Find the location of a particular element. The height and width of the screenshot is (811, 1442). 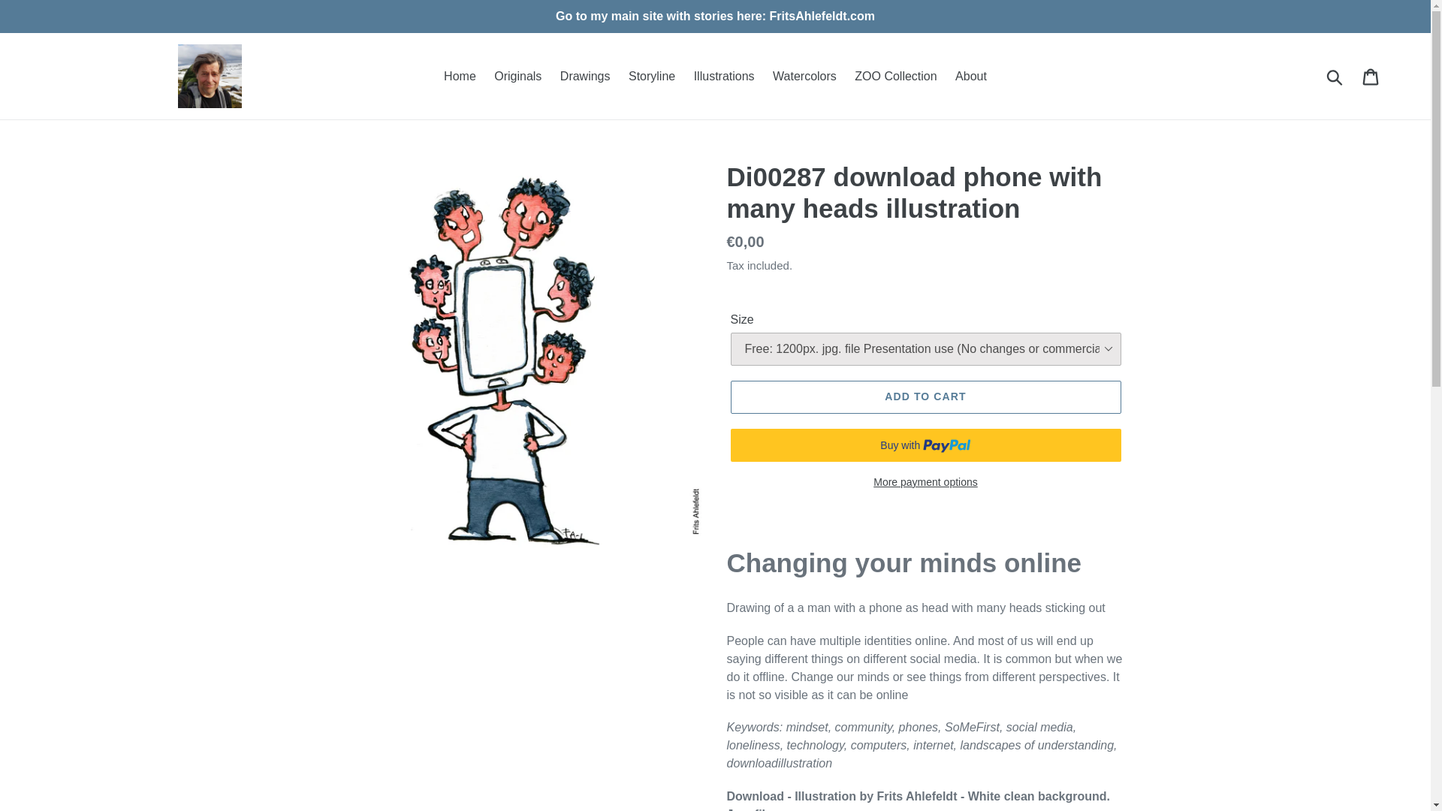

About is located at coordinates (970, 75).